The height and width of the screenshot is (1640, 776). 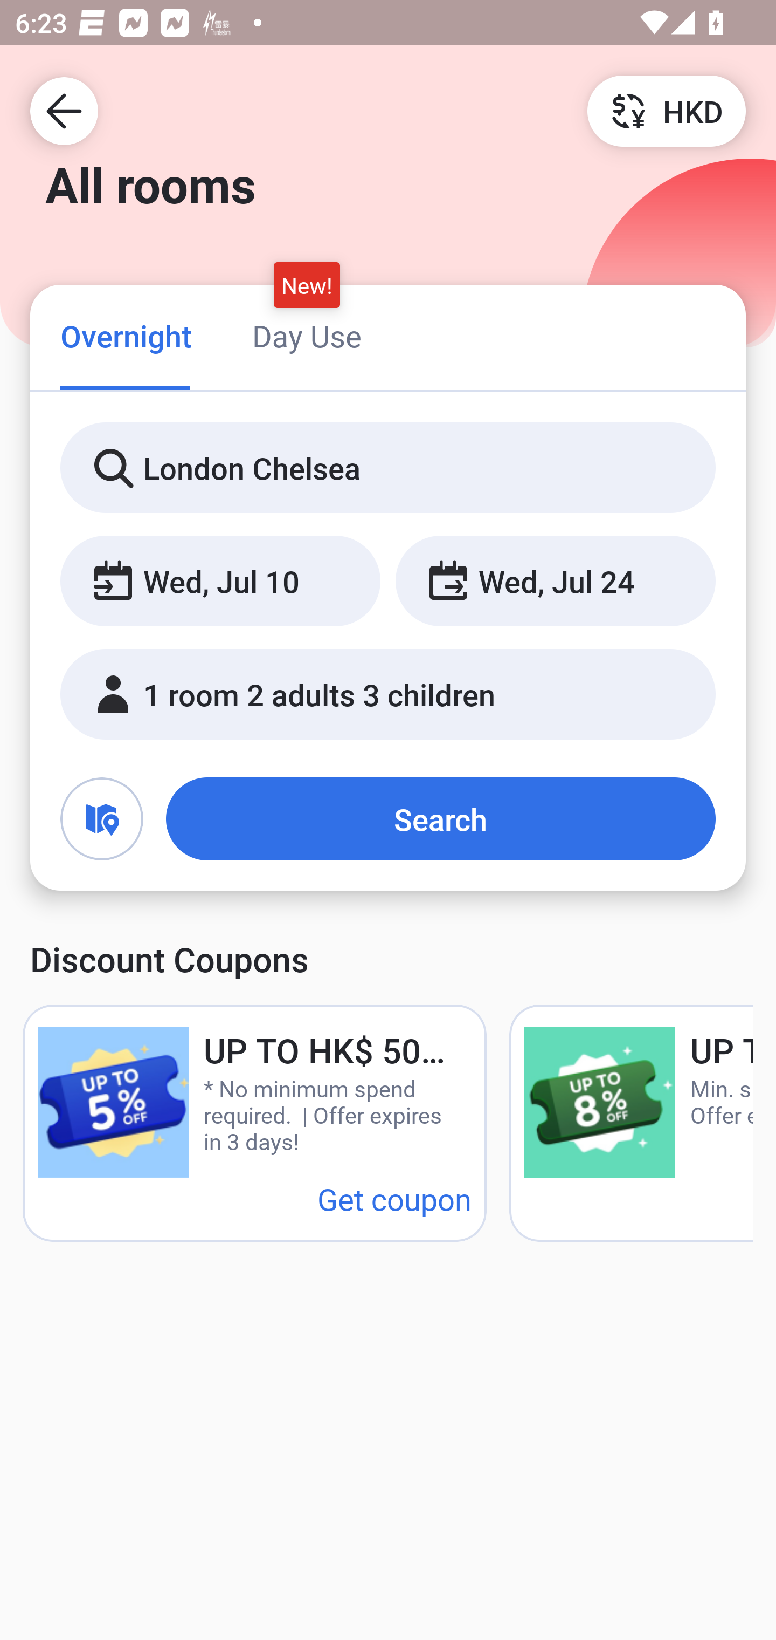 What do you see at coordinates (555, 582) in the screenshot?
I see `Wed, Jul 24` at bounding box center [555, 582].